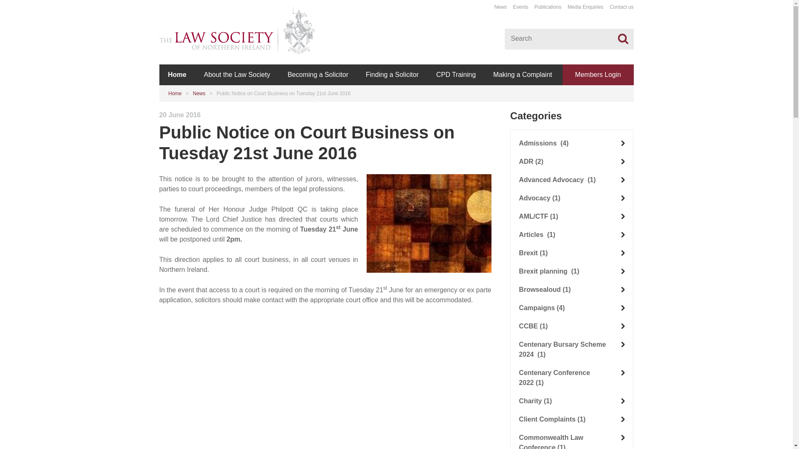 The width and height of the screenshot is (799, 449). What do you see at coordinates (177, 75) in the screenshot?
I see `Home` at bounding box center [177, 75].